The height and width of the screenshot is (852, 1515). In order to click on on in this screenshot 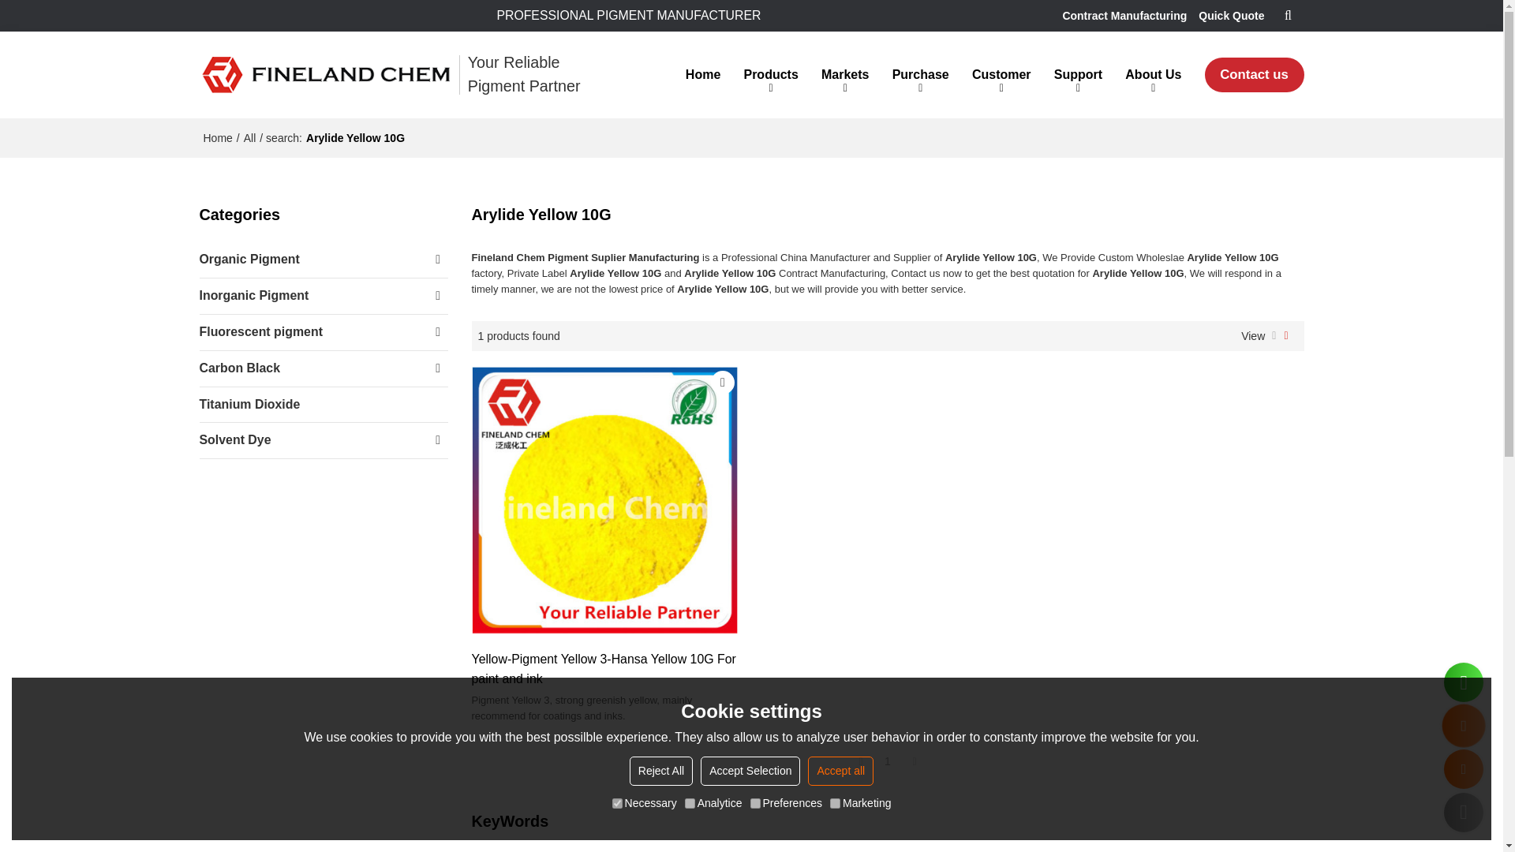, I will do `click(617, 803)`.